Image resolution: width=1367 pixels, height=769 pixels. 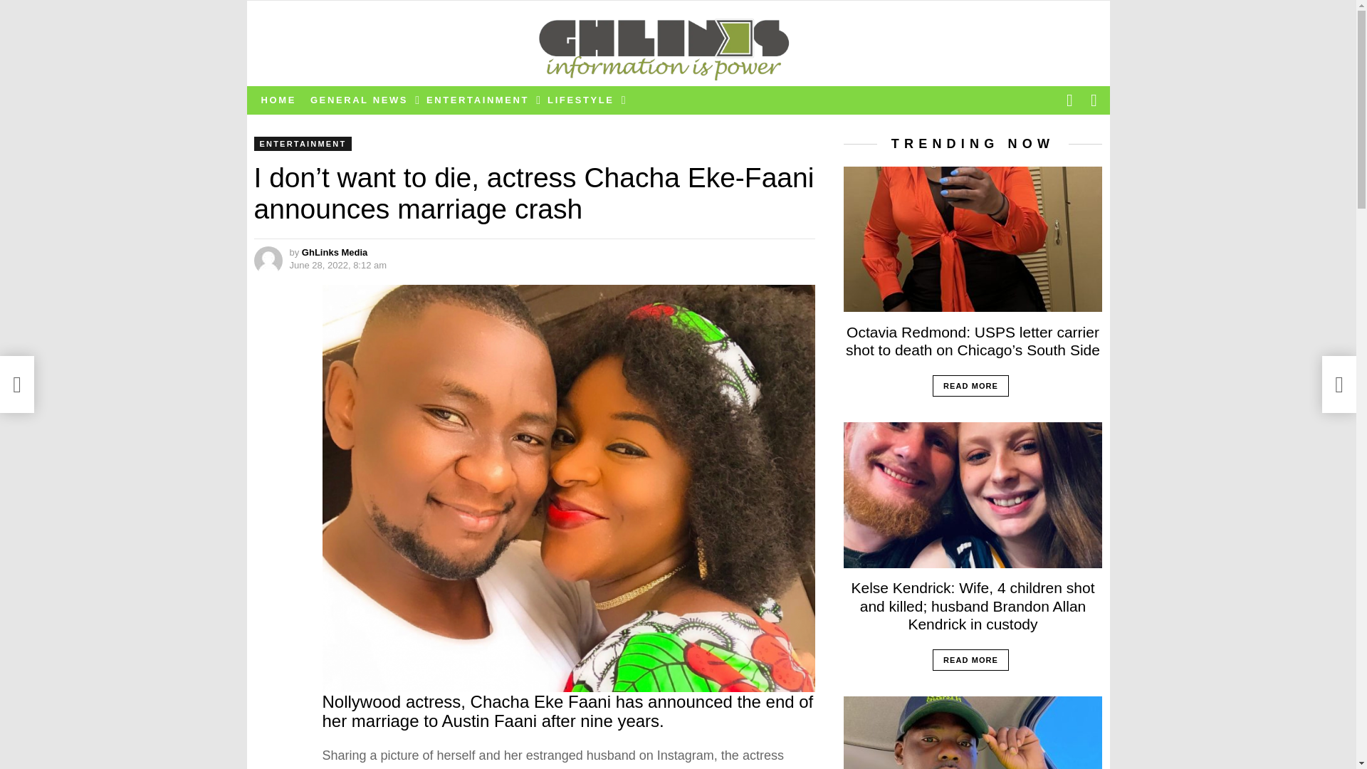 What do you see at coordinates (362, 100) in the screenshot?
I see `GENERAL NEWS` at bounding box center [362, 100].